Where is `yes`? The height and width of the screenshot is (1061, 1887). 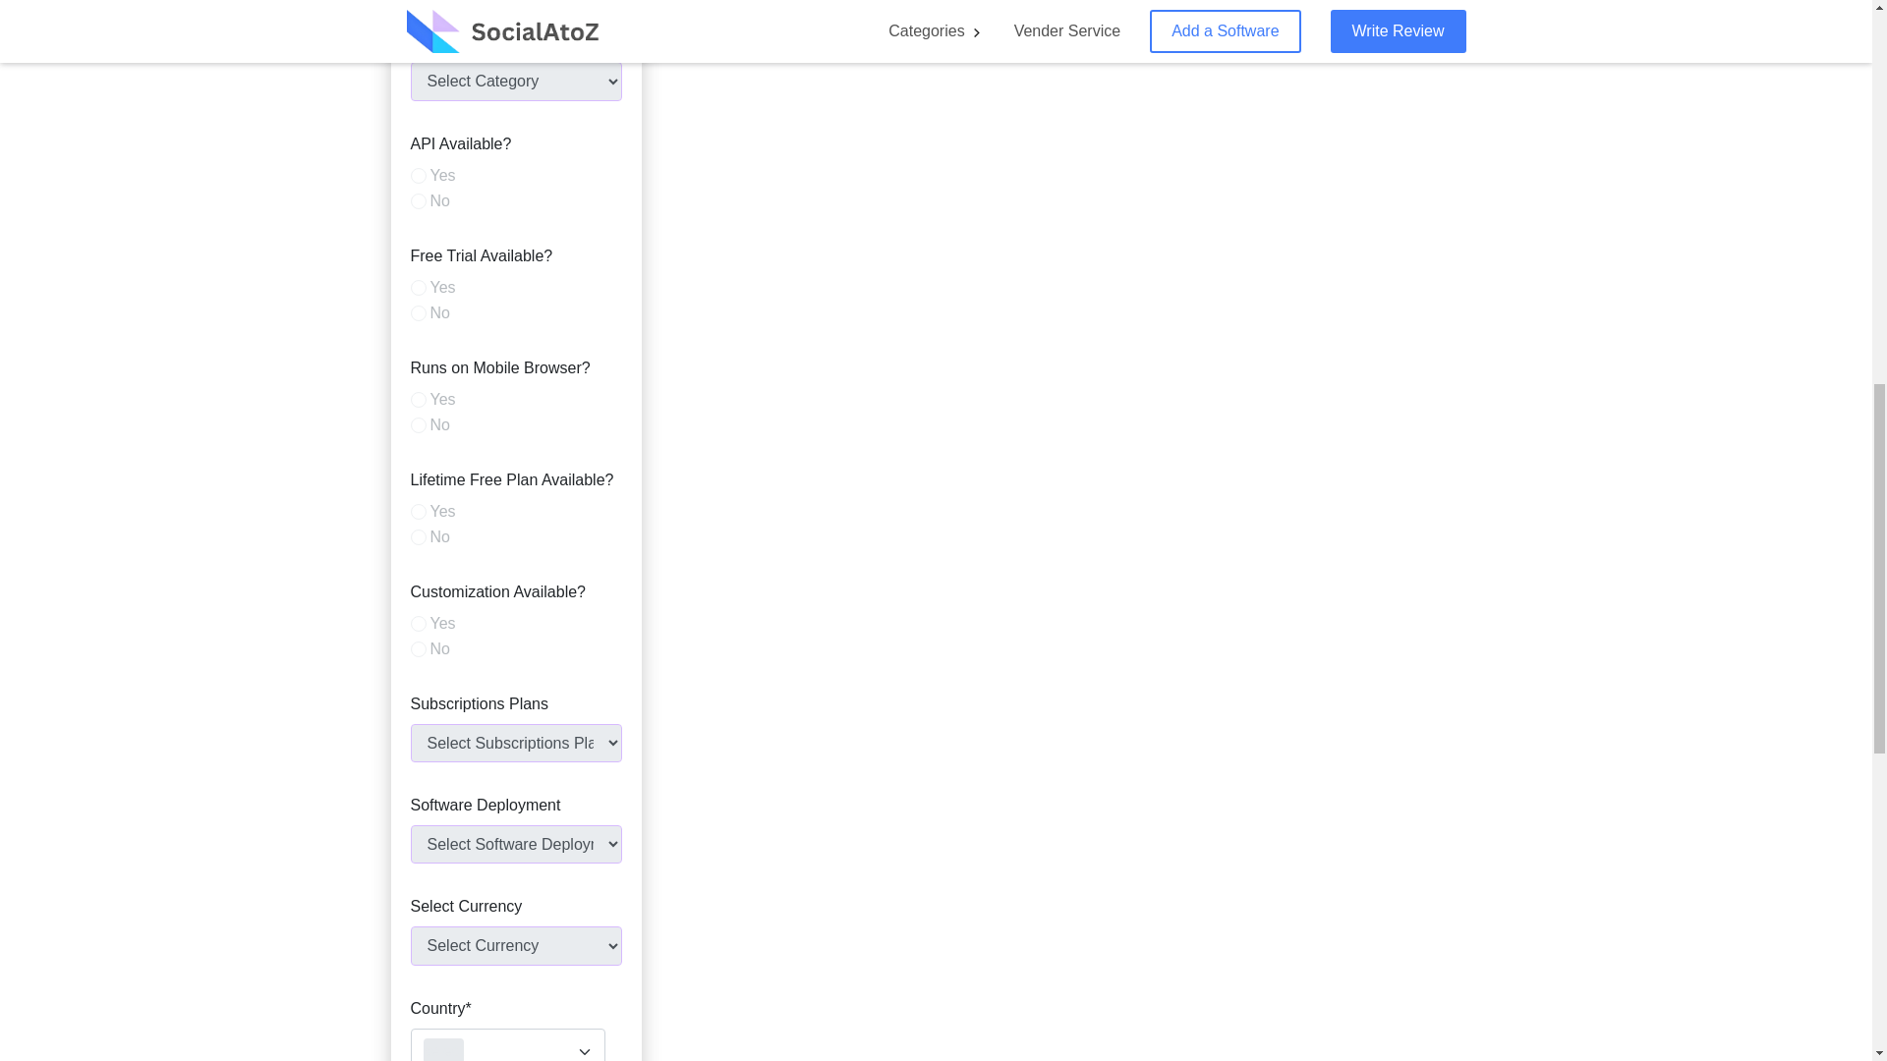 yes is located at coordinates (419, 175).